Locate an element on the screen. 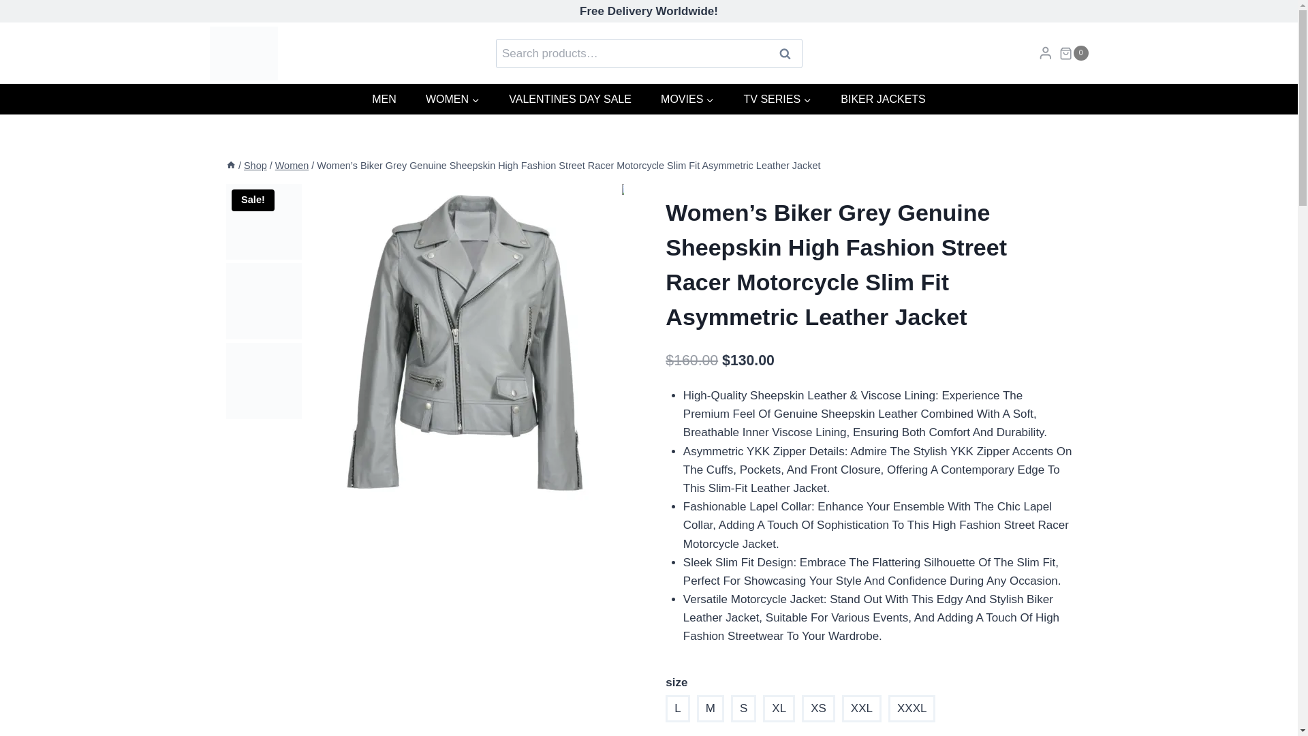 The image size is (1308, 736). Search is located at coordinates (785, 53).